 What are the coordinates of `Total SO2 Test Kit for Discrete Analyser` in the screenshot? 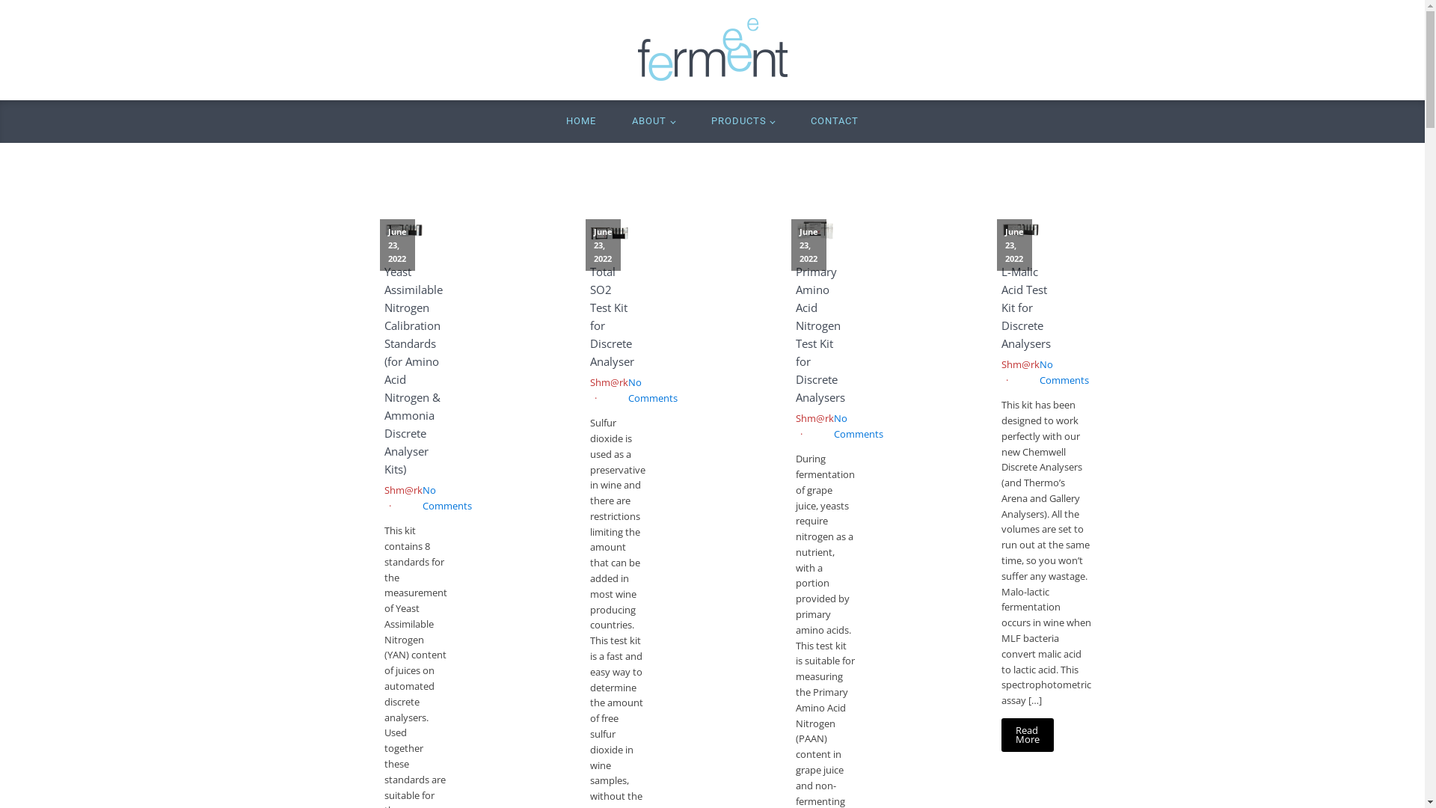 It's located at (612, 316).